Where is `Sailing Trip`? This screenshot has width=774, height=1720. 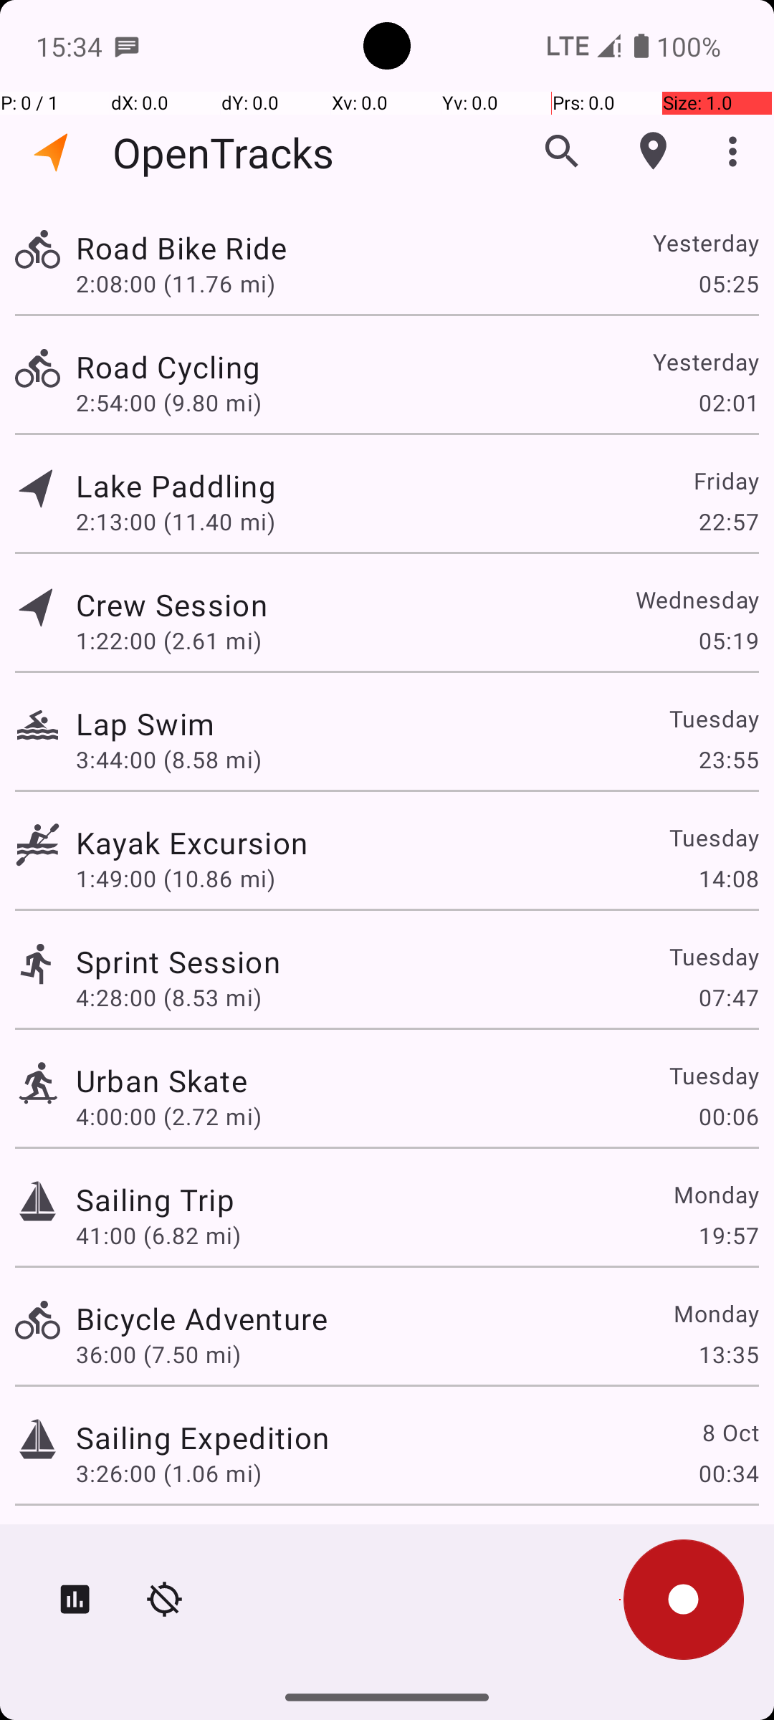 Sailing Trip is located at coordinates (155, 1199).